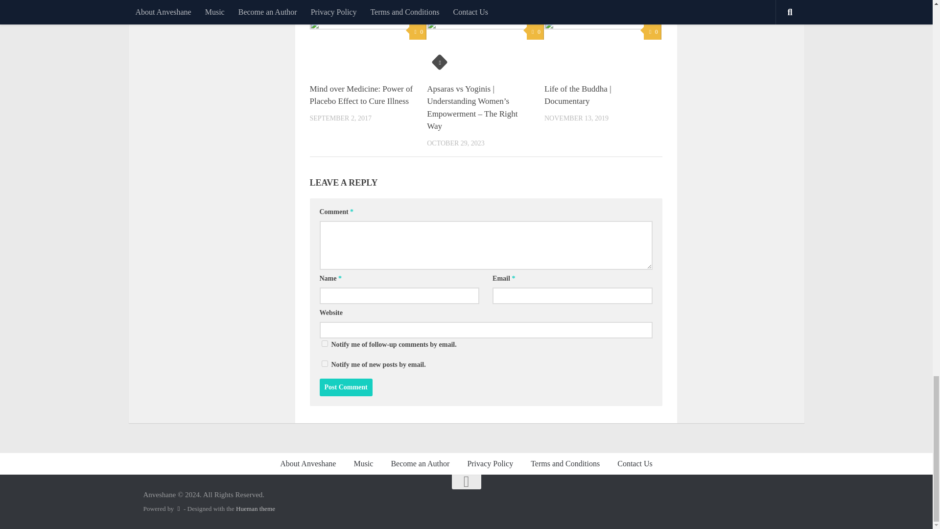  Describe the element at coordinates (360, 95) in the screenshot. I see `Mind over Medicine: Power of Placebo Effect to Cure Illness` at that location.